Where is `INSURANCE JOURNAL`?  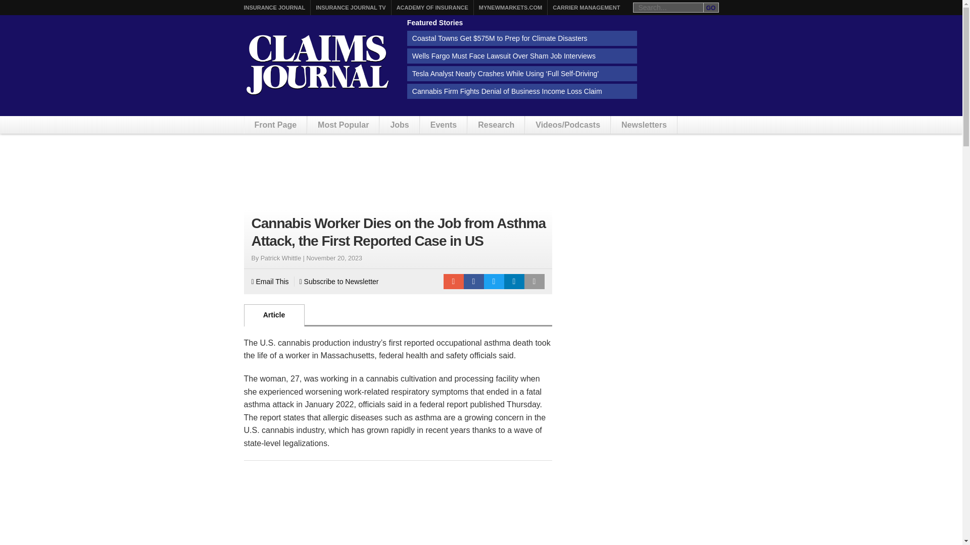 INSURANCE JOURNAL is located at coordinates (274, 8).